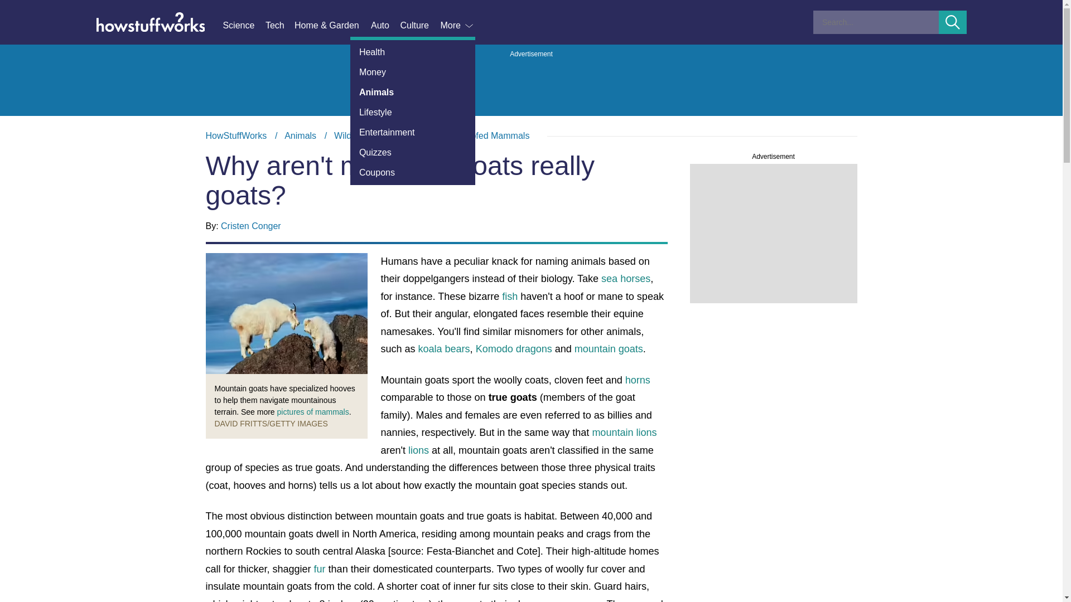  Describe the element at coordinates (413, 173) in the screenshot. I see `Coupons` at that location.